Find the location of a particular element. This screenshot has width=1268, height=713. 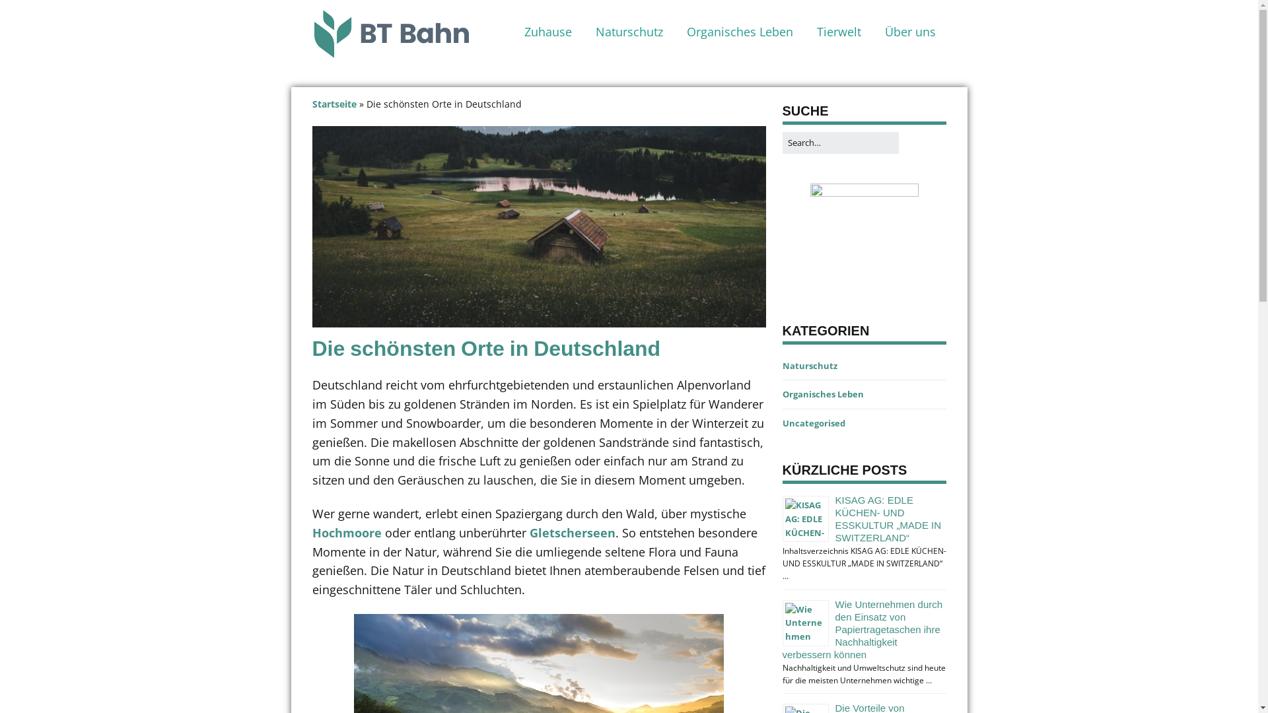

Naturschutz is located at coordinates (629, 32).